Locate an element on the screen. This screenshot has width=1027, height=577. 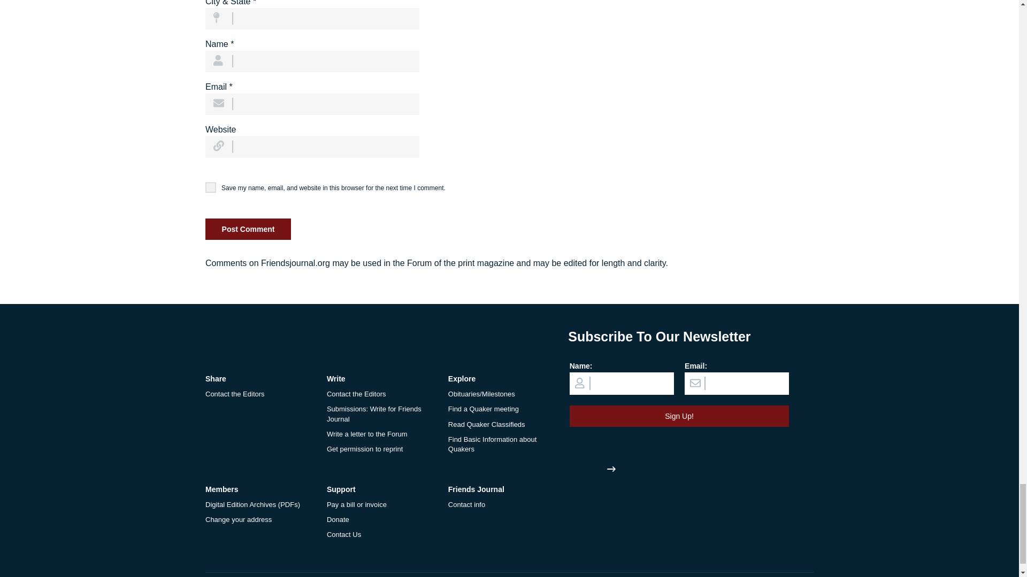
Post Comment is located at coordinates (248, 229).